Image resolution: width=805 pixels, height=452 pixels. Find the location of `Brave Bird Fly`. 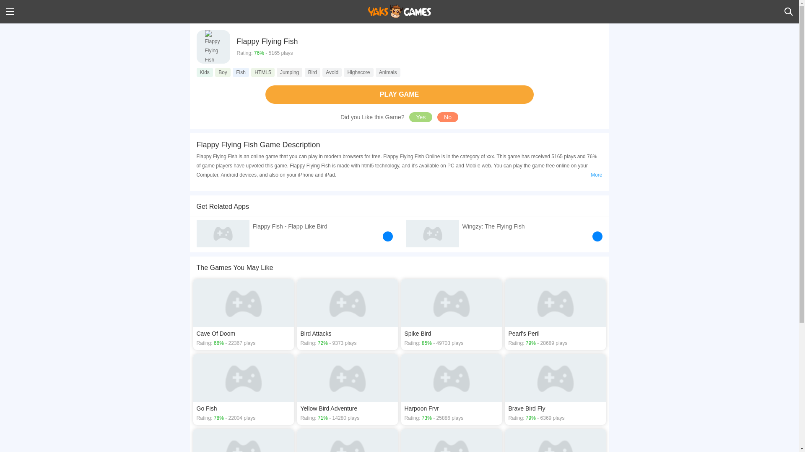

Brave Bird Fly is located at coordinates (555, 389).